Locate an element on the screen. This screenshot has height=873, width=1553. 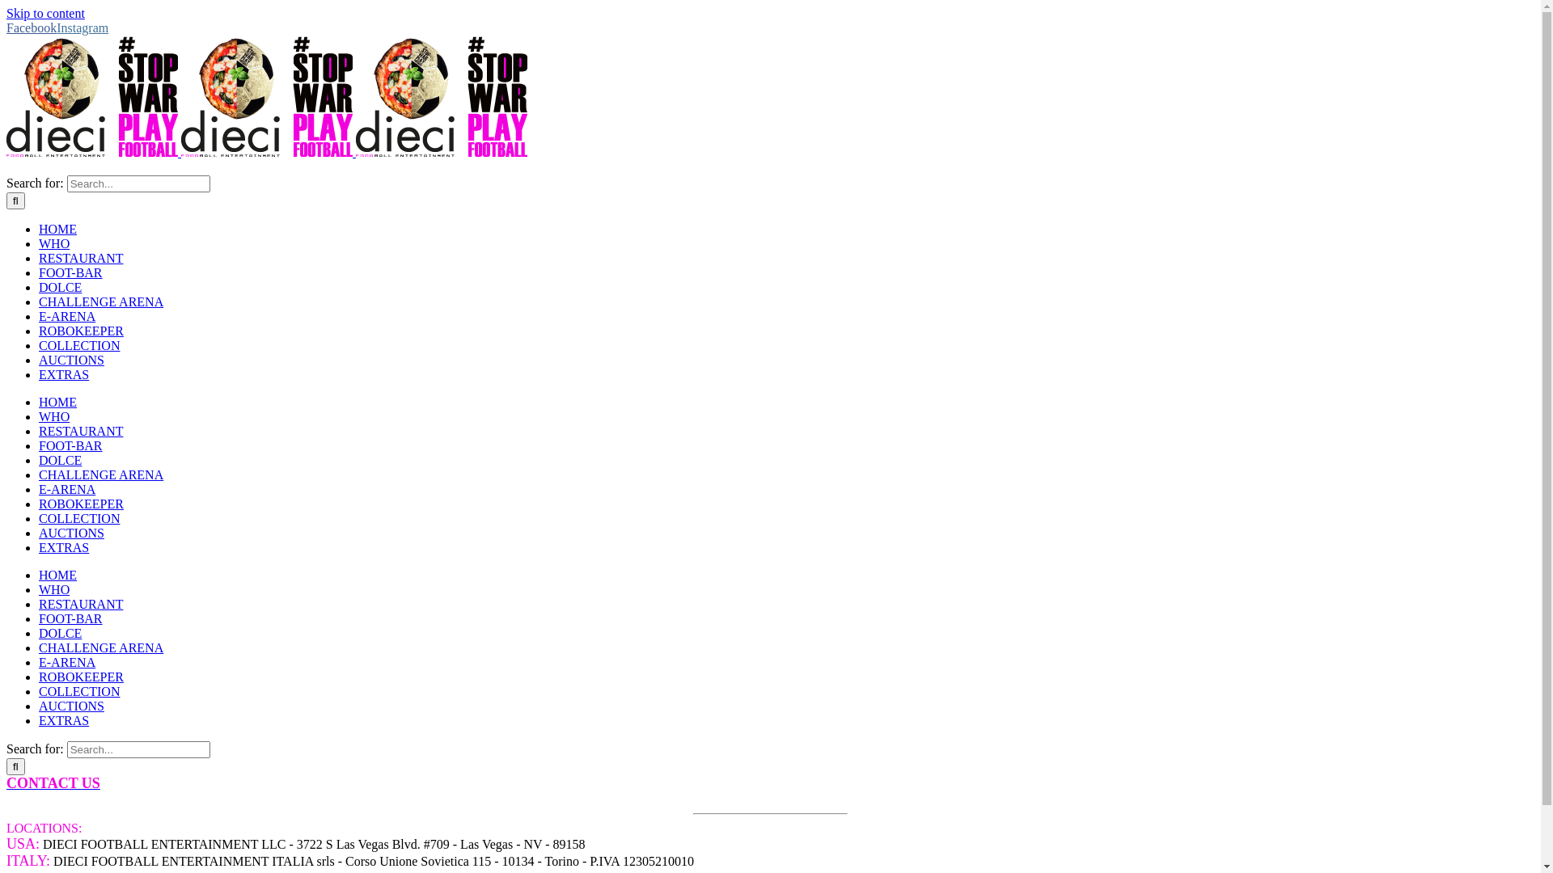
CHALLENGE ARENA is located at coordinates (101, 302).